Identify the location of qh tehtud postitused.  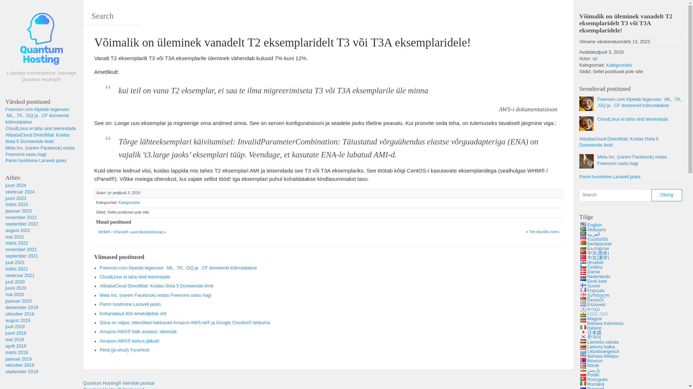
(109, 193).